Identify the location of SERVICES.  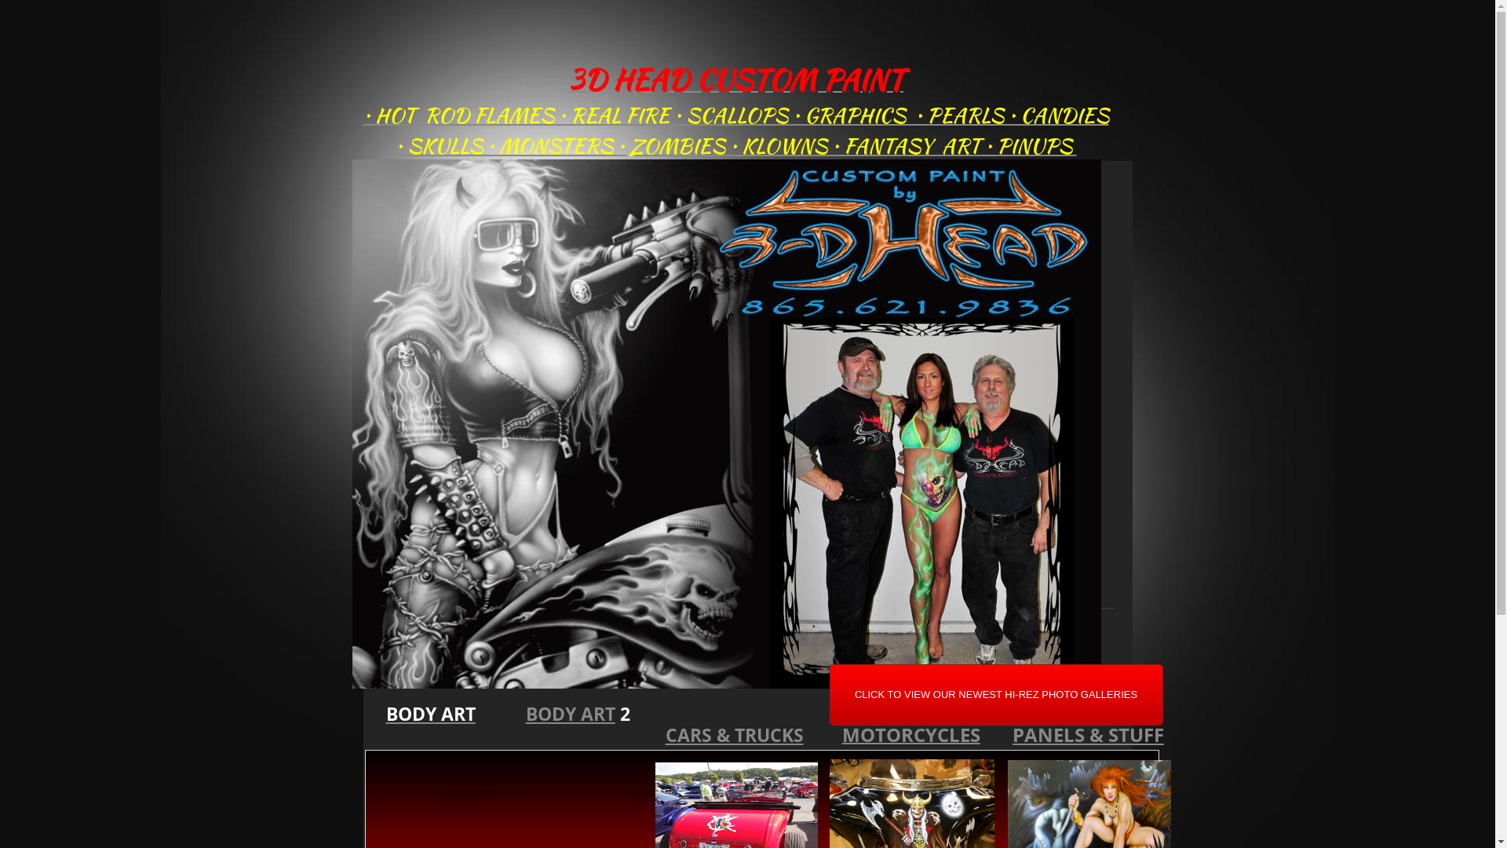
(598, 669).